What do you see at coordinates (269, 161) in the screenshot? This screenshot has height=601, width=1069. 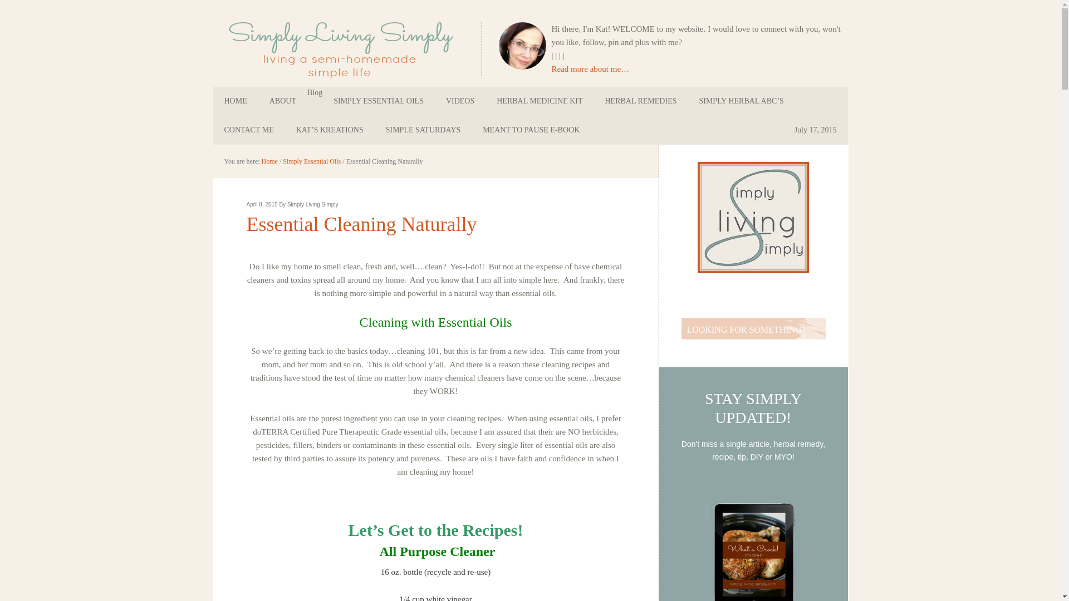 I see `Home` at bounding box center [269, 161].